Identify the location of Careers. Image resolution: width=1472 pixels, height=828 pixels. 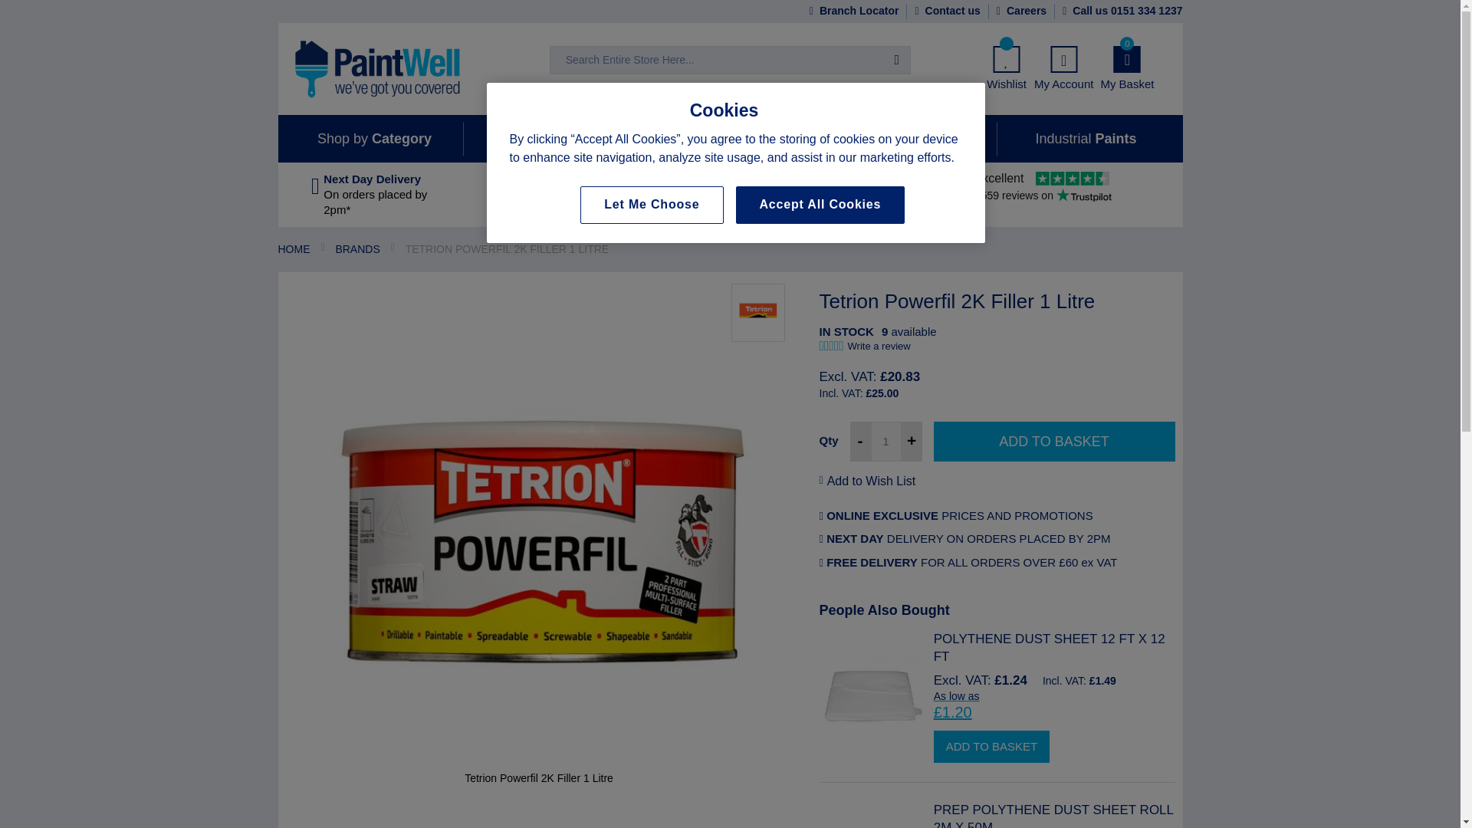
(1018, 11).